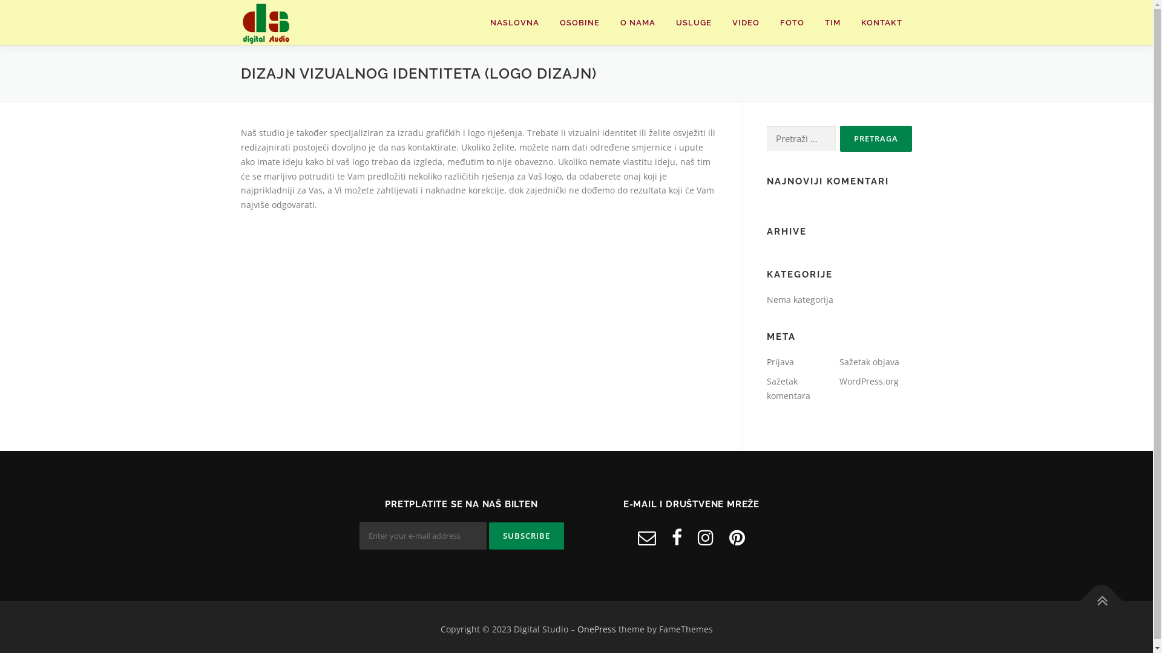 Image resolution: width=1162 pixels, height=653 pixels. Describe the element at coordinates (1095, 595) in the screenshot. I see `Back To Top` at that location.